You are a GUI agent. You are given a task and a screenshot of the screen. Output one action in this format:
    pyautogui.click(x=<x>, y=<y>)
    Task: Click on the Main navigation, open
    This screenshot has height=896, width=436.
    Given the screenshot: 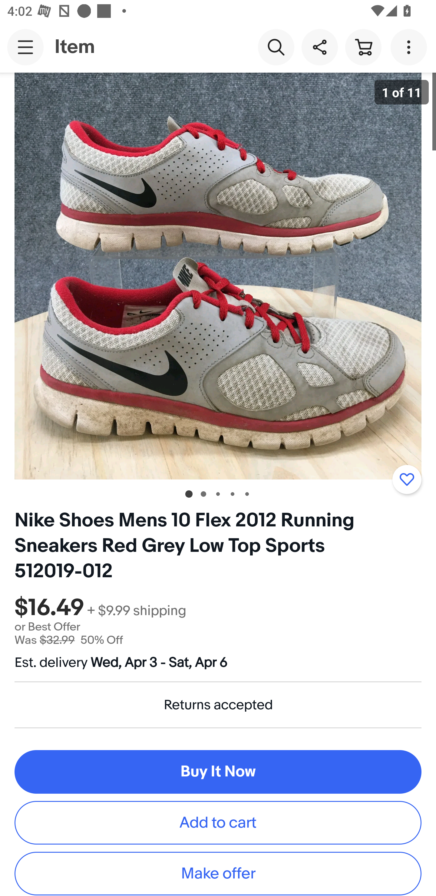 What is the action you would take?
    pyautogui.click(x=25, y=47)
    